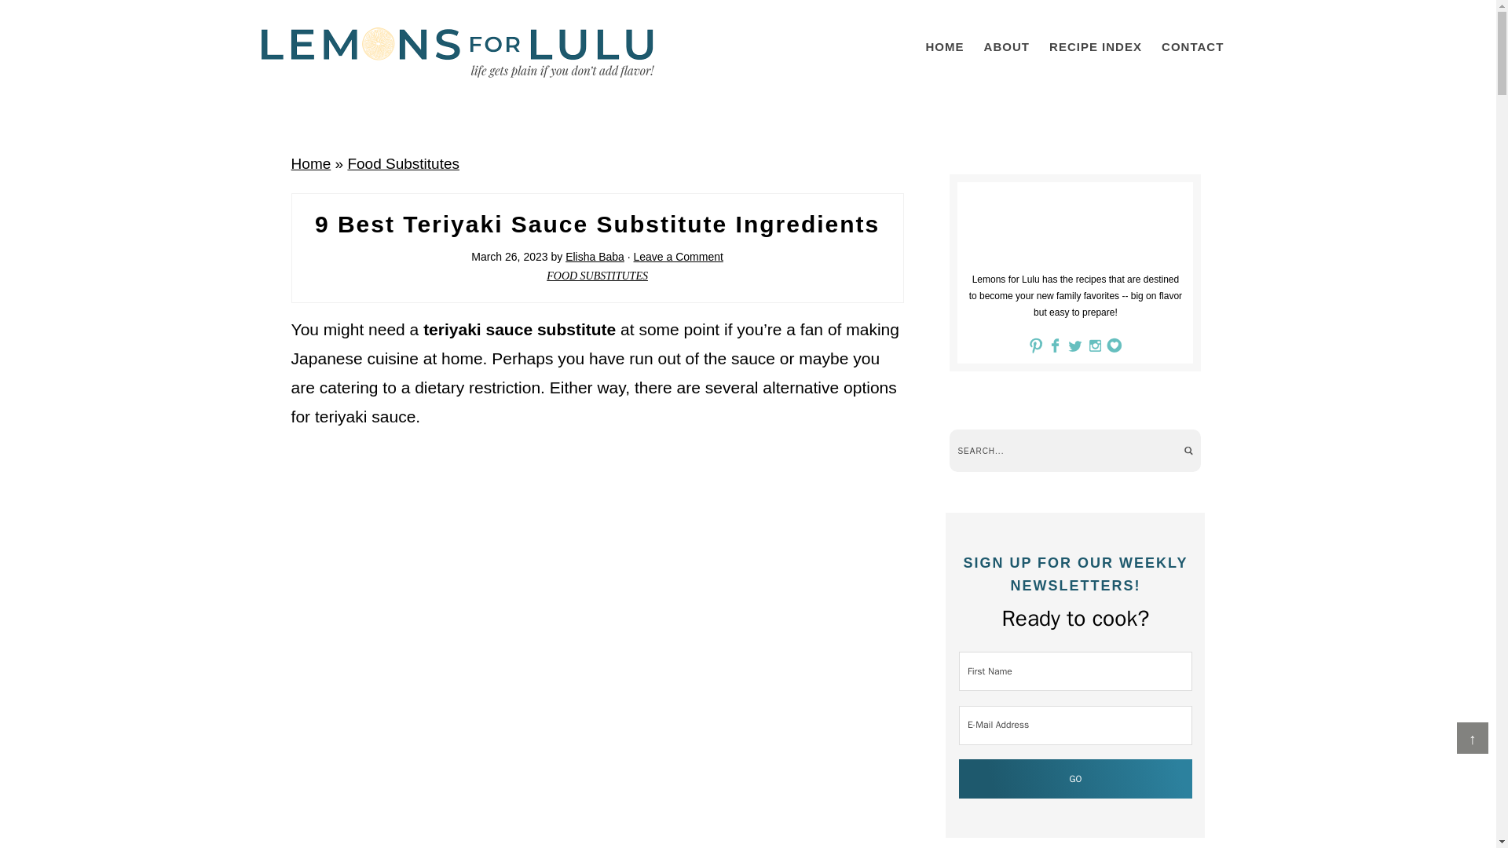 The image size is (1508, 848). What do you see at coordinates (1095, 46) in the screenshot?
I see `RECIPE INDEX` at bounding box center [1095, 46].